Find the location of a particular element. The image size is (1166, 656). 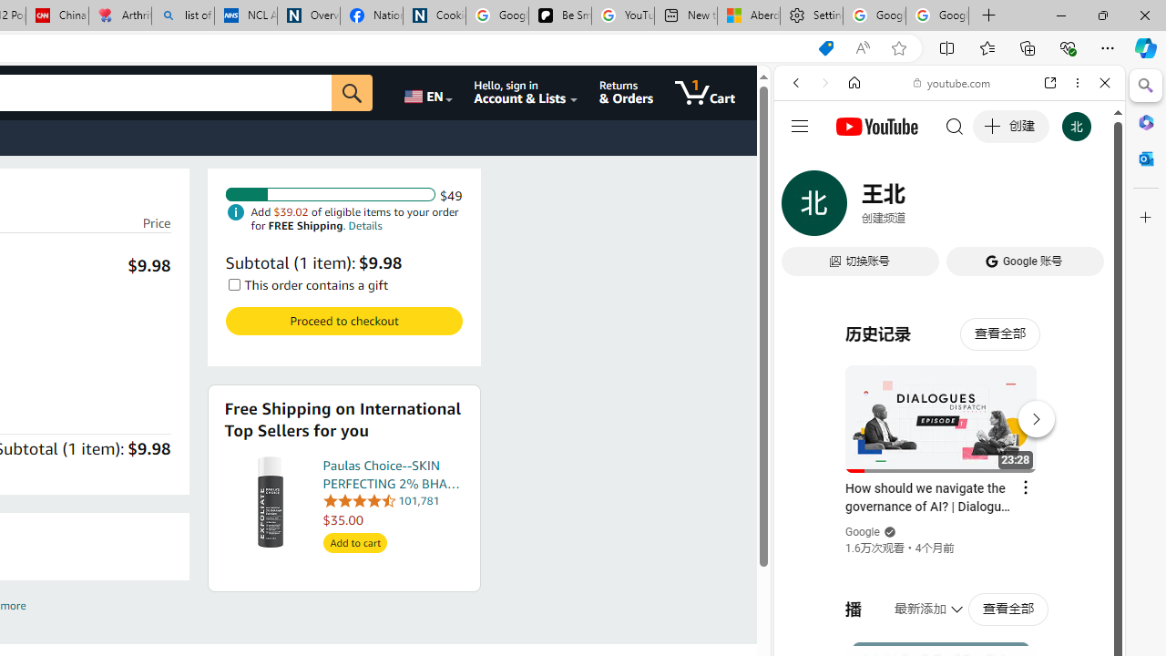

Add to cart is located at coordinates (354, 543).